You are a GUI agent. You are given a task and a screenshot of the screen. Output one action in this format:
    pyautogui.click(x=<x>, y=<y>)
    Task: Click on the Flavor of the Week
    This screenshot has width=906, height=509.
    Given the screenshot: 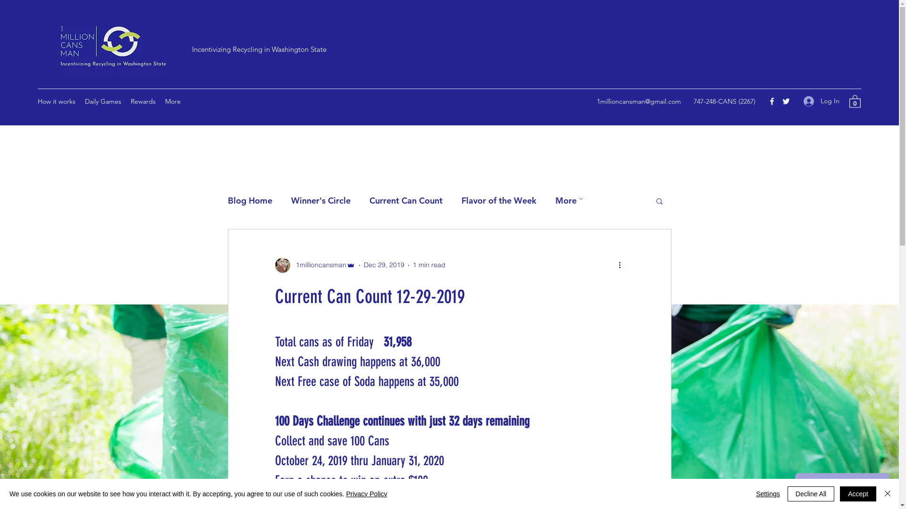 What is the action you would take?
    pyautogui.click(x=499, y=201)
    